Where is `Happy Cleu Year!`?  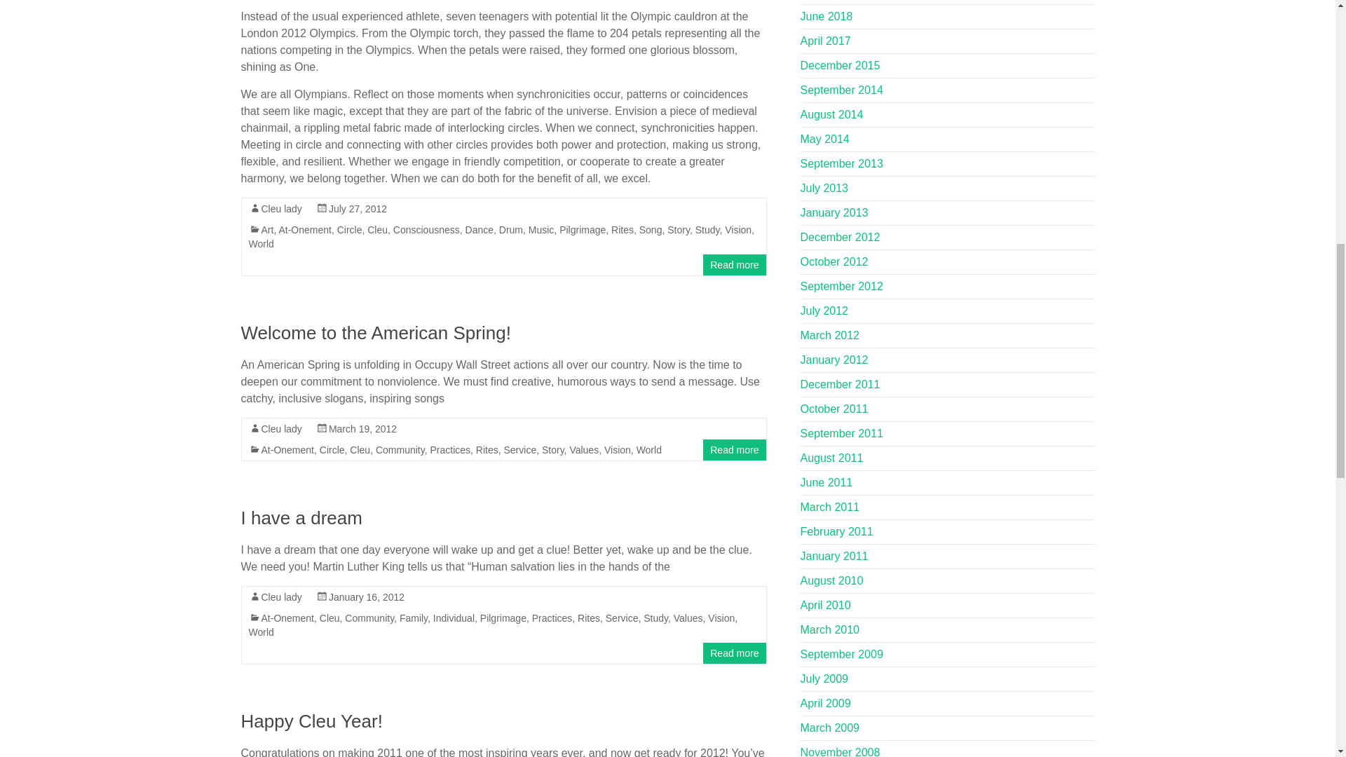
Happy Cleu Year! is located at coordinates (311, 721).